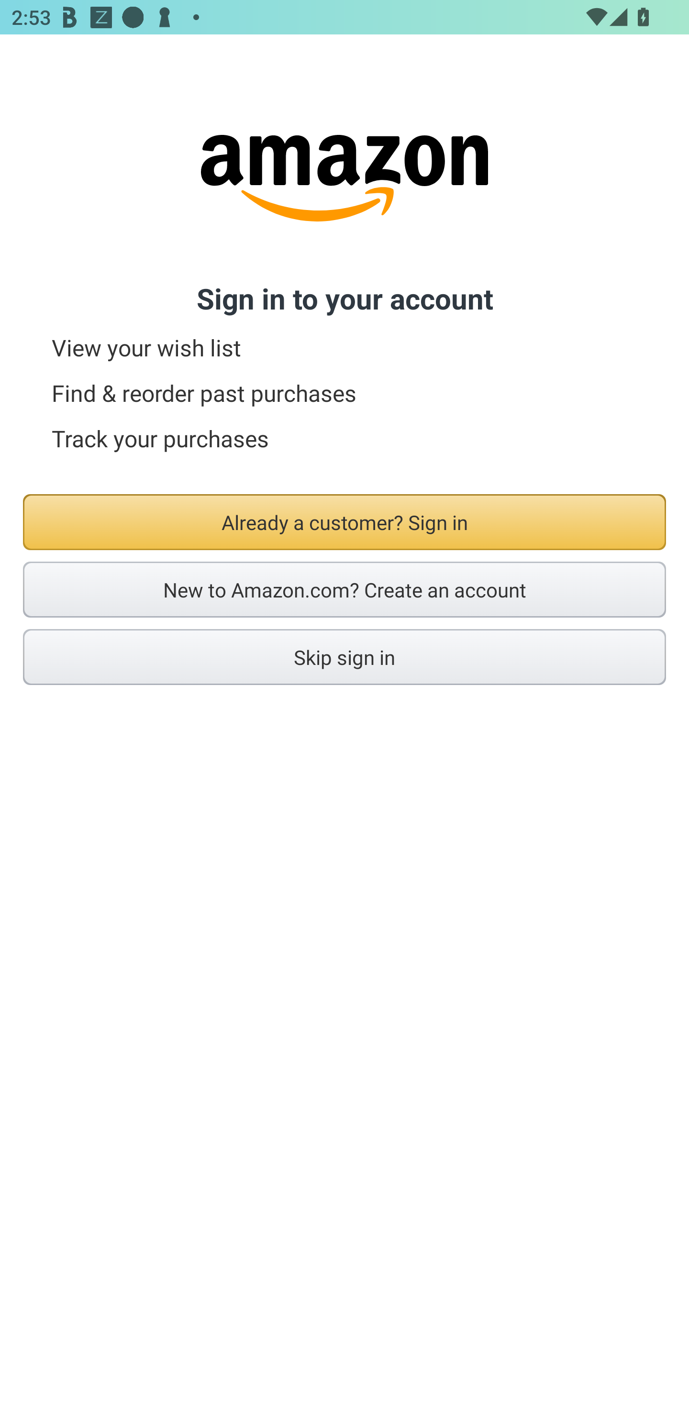 The image size is (689, 1416). I want to click on Already a customer? Sign in, so click(344, 522).